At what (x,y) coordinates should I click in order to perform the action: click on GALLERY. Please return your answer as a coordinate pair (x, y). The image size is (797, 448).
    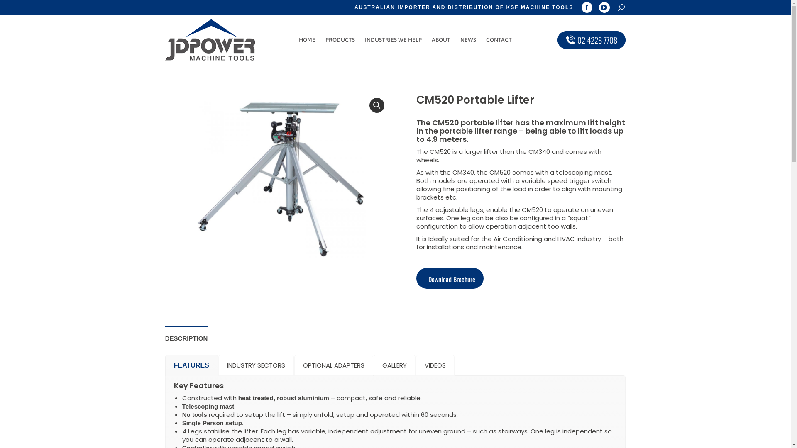
    Looking at the image, I should click on (394, 365).